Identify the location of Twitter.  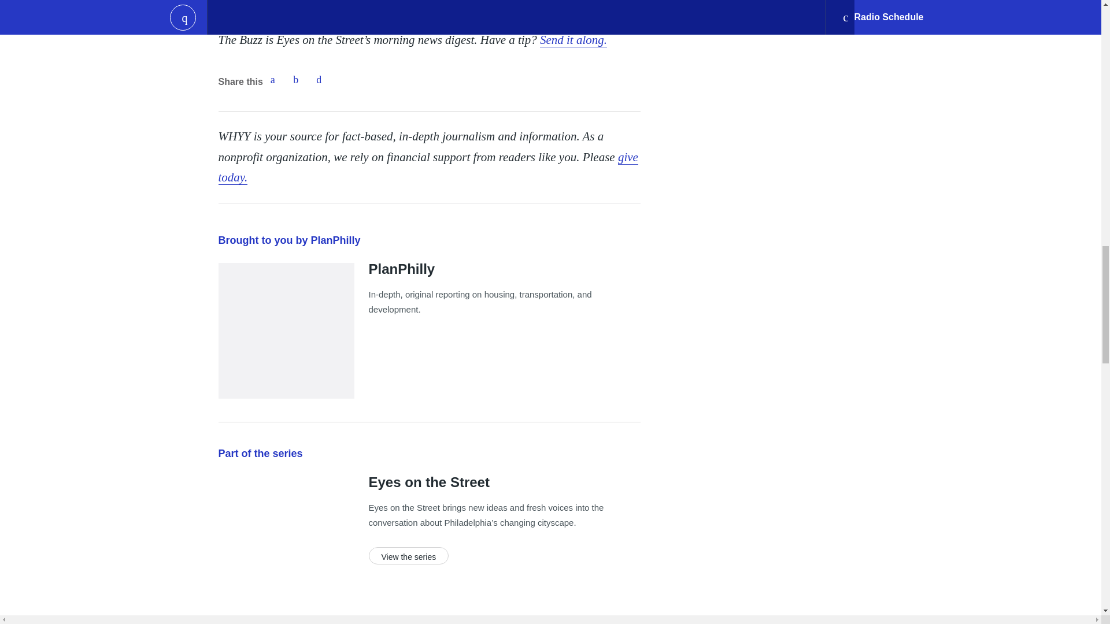
(295, 79).